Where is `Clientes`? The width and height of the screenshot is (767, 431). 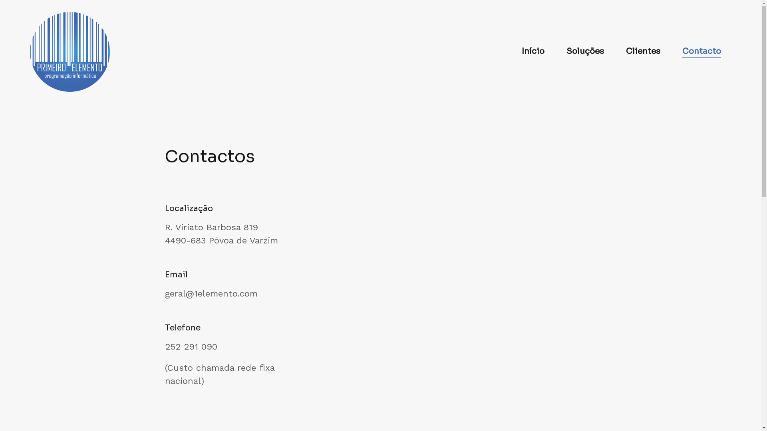 Clientes is located at coordinates (643, 51).